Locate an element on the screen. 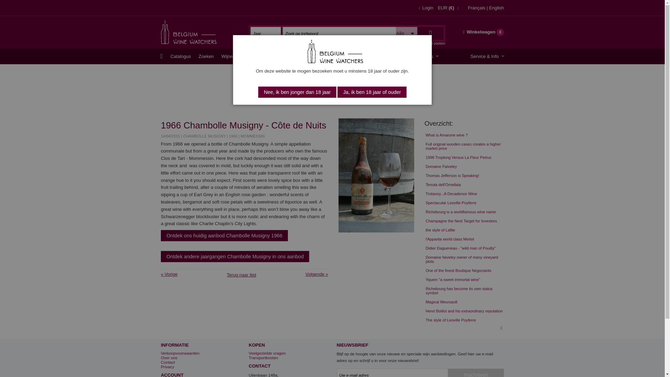  Wijnen is located at coordinates (228, 56).